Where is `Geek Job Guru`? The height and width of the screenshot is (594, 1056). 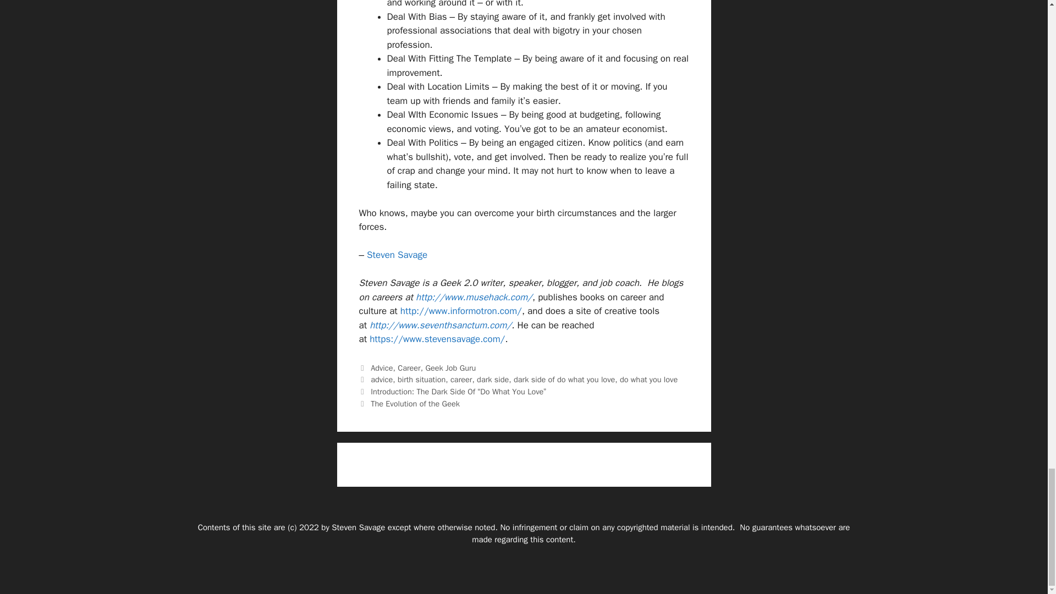
Geek Job Guru is located at coordinates (450, 367).